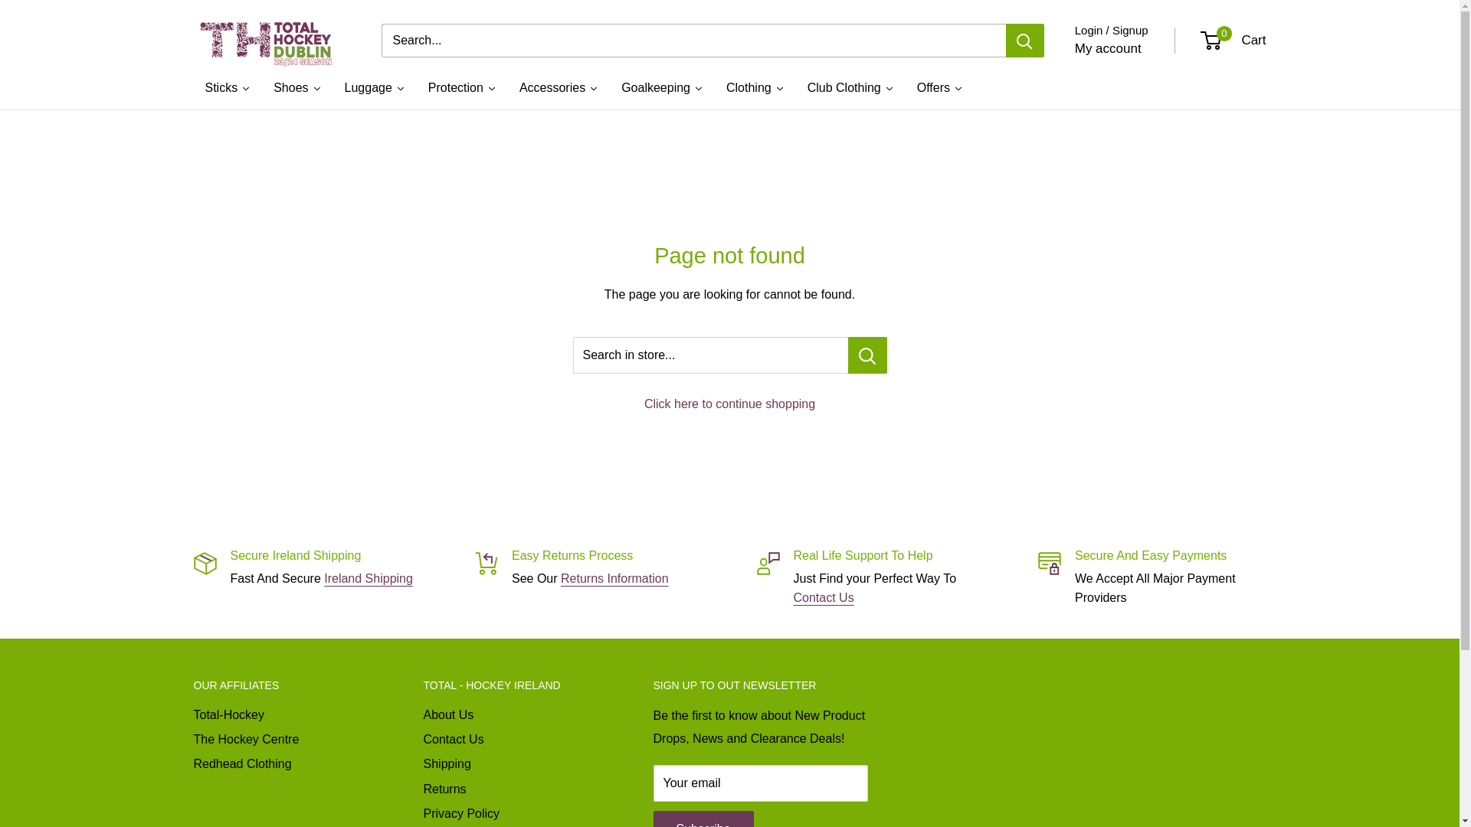  What do you see at coordinates (296, 87) in the screenshot?
I see `Shoes` at bounding box center [296, 87].